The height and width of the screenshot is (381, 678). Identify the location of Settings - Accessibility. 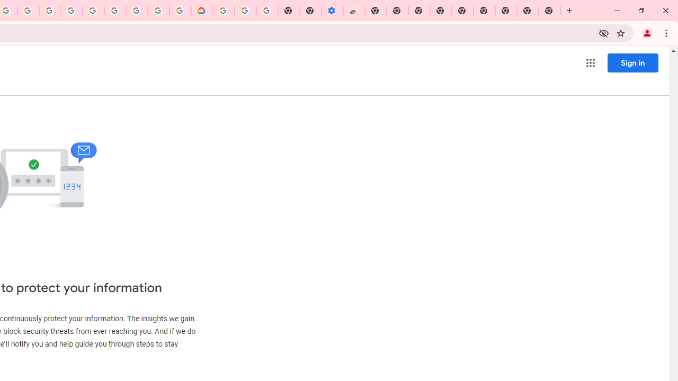
(332, 11).